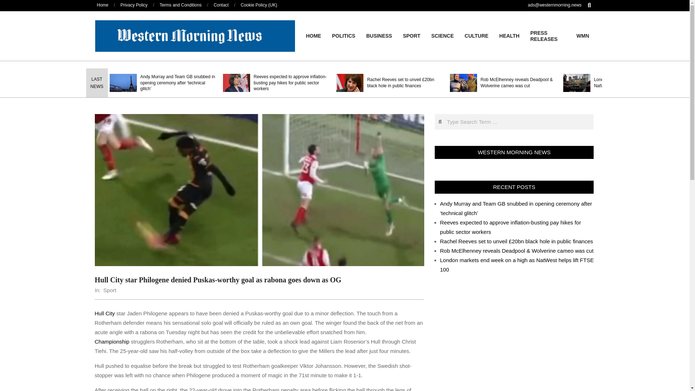 This screenshot has width=695, height=391. I want to click on Terms and Conditions, so click(180, 5).